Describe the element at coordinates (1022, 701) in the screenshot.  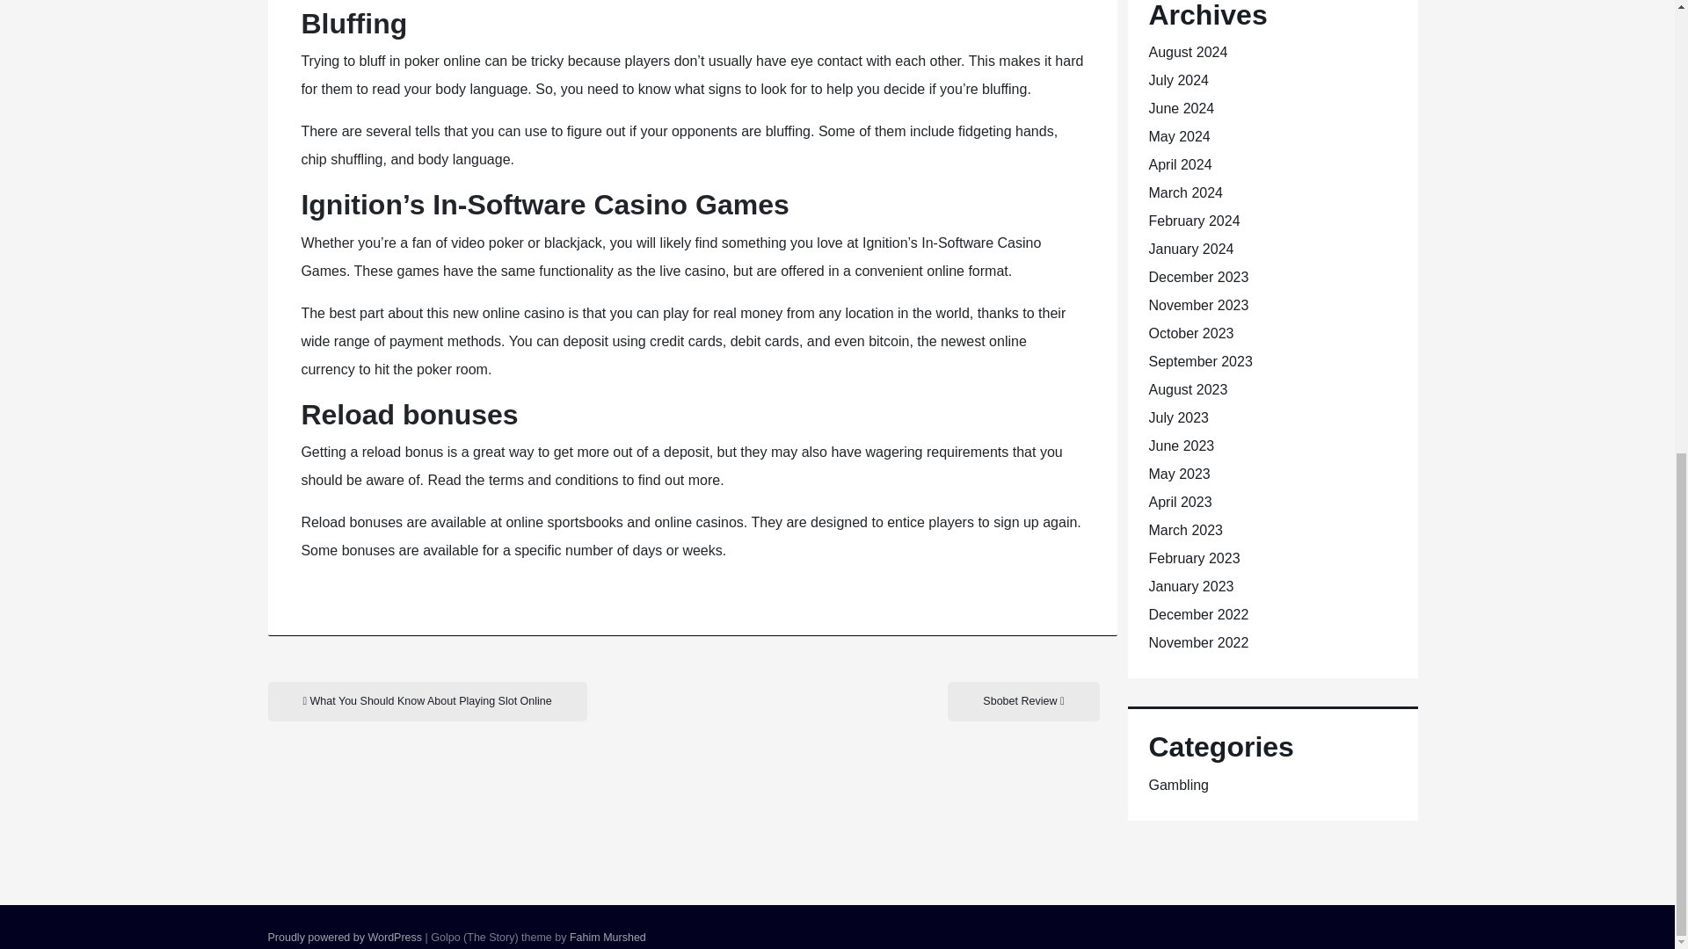
I see `Sbobet Review` at that location.